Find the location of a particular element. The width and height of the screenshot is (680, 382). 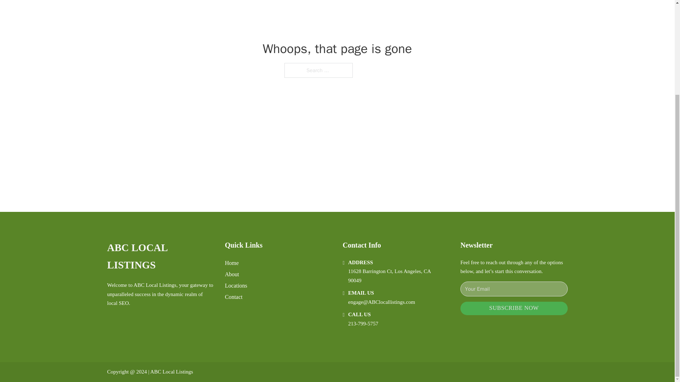

Home is located at coordinates (232, 263).